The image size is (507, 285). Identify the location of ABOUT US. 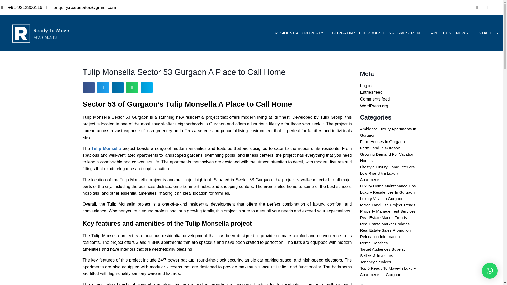
(441, 33).